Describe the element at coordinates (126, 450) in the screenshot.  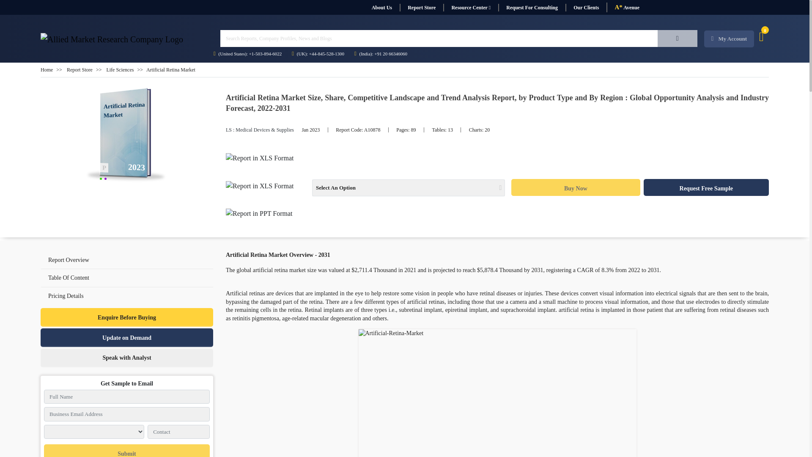
I see `Submit` at that location.